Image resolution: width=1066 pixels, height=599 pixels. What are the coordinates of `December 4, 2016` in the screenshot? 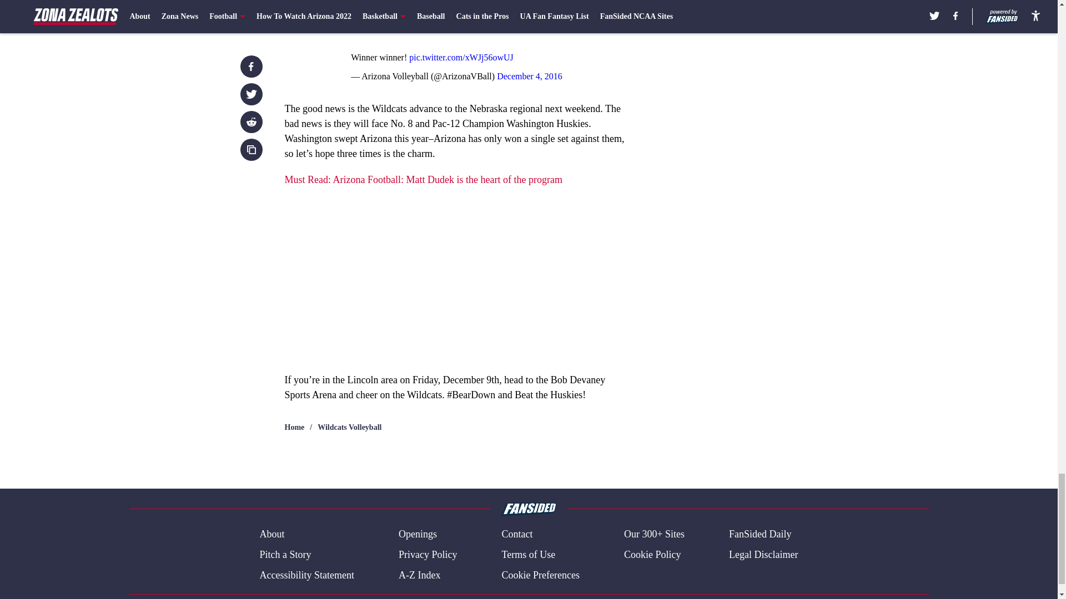 It's located at (530, 75).